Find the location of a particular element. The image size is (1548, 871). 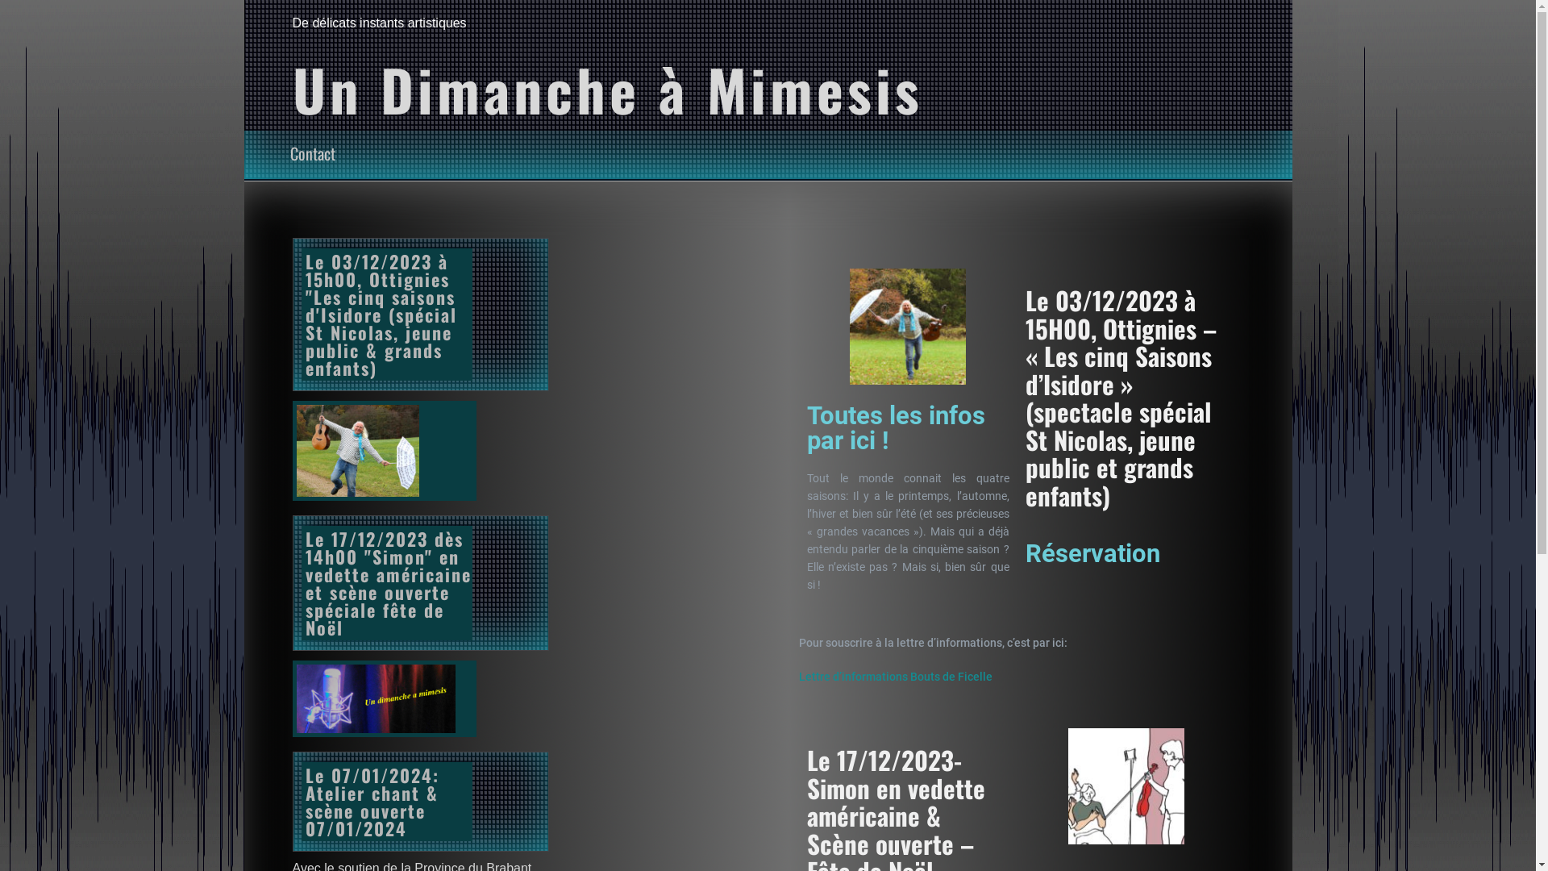

Toutes les infos par ici ! is located at coordinates (897, 428).